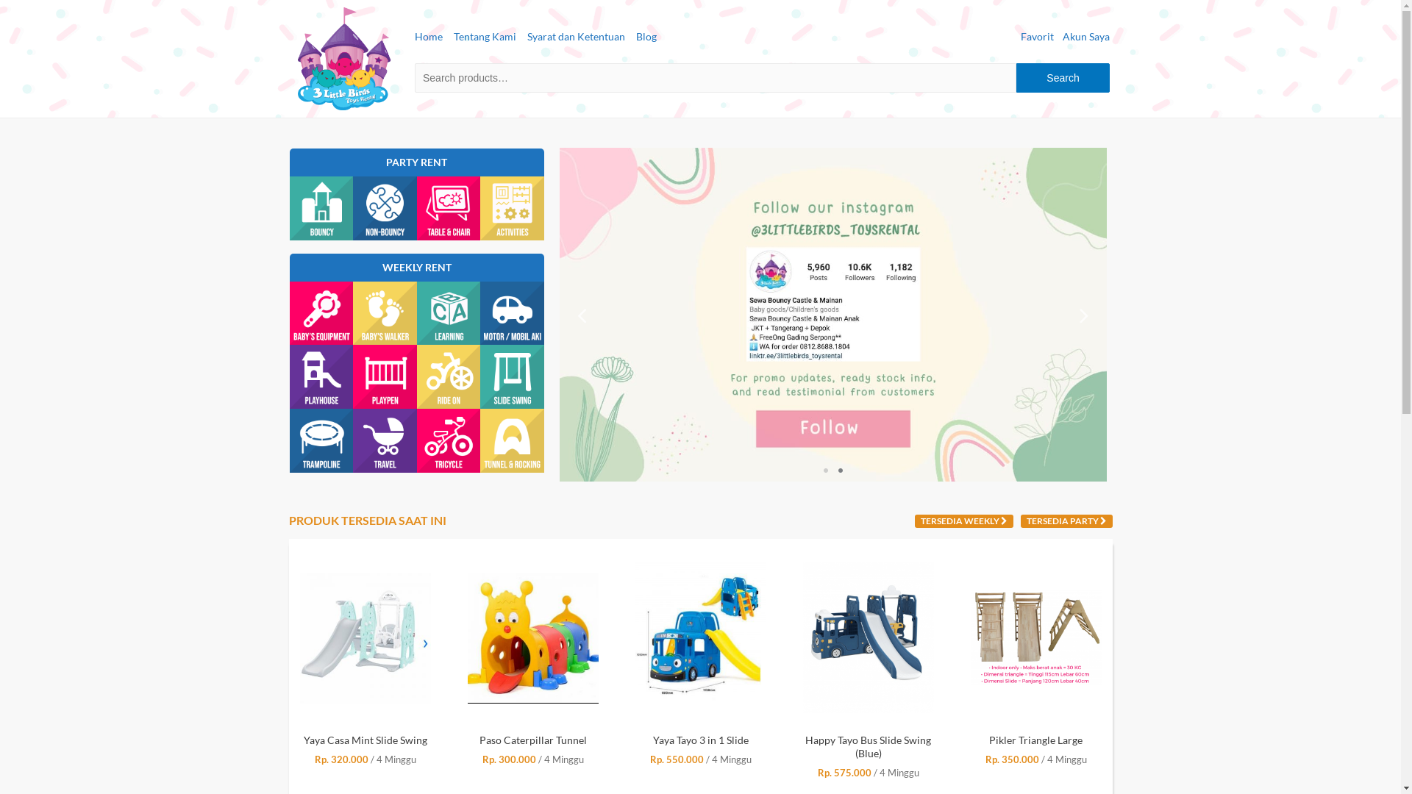 This screenshot has width=1412, height=794. What do you see at coordinates (841, 471) in the screenshot?
I see `2` at bounding box center [841, 471].